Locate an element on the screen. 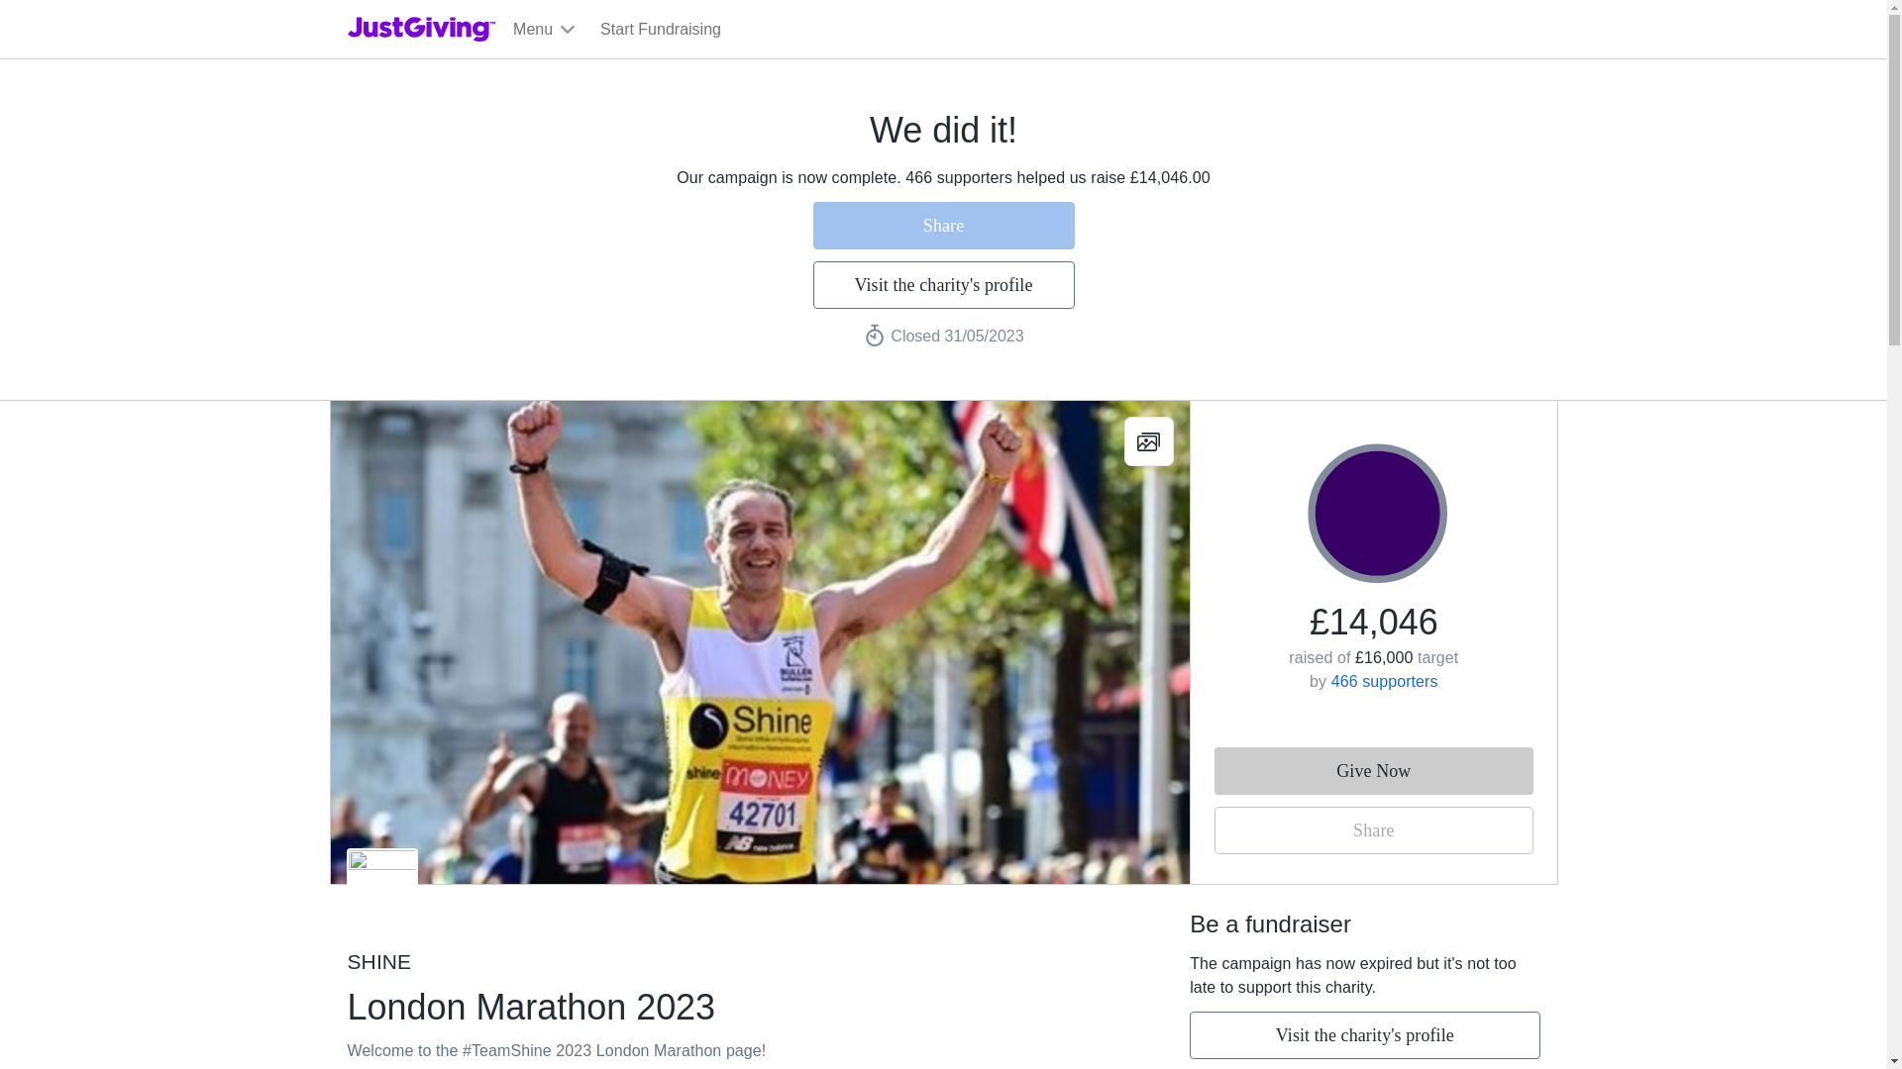 The width and height of the screenshot is (1902, 1069). SHINE is located at coordinates (707, 962).